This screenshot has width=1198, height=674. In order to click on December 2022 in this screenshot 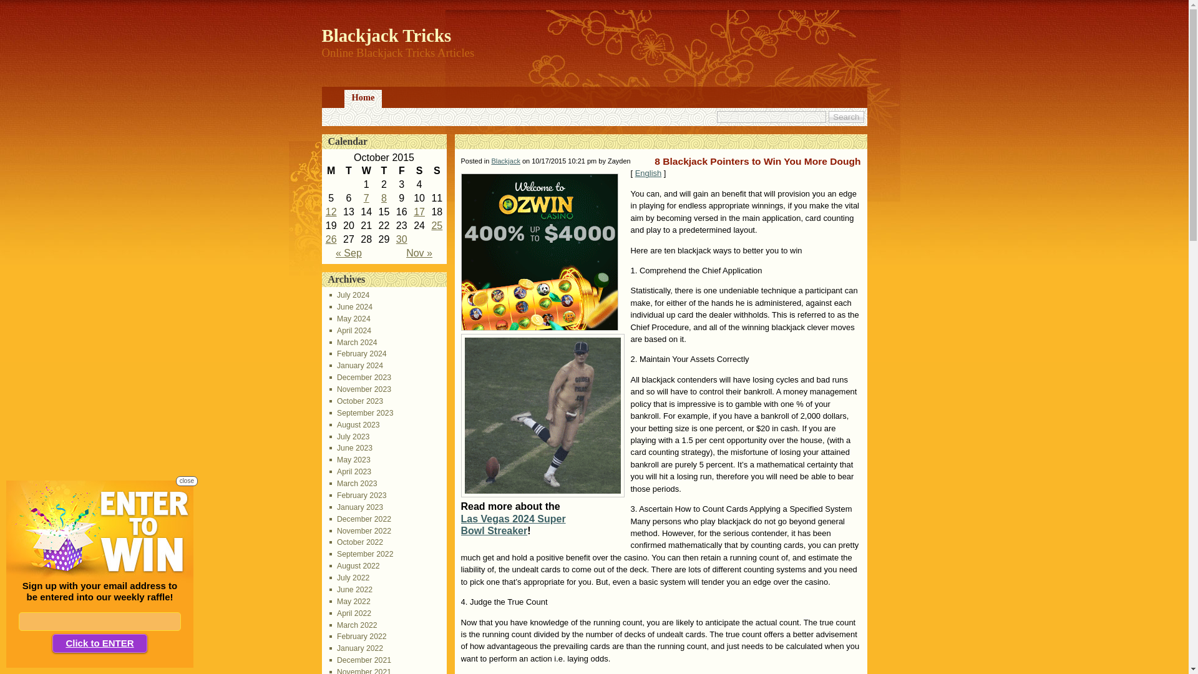, I will do `click(361, 519)`.